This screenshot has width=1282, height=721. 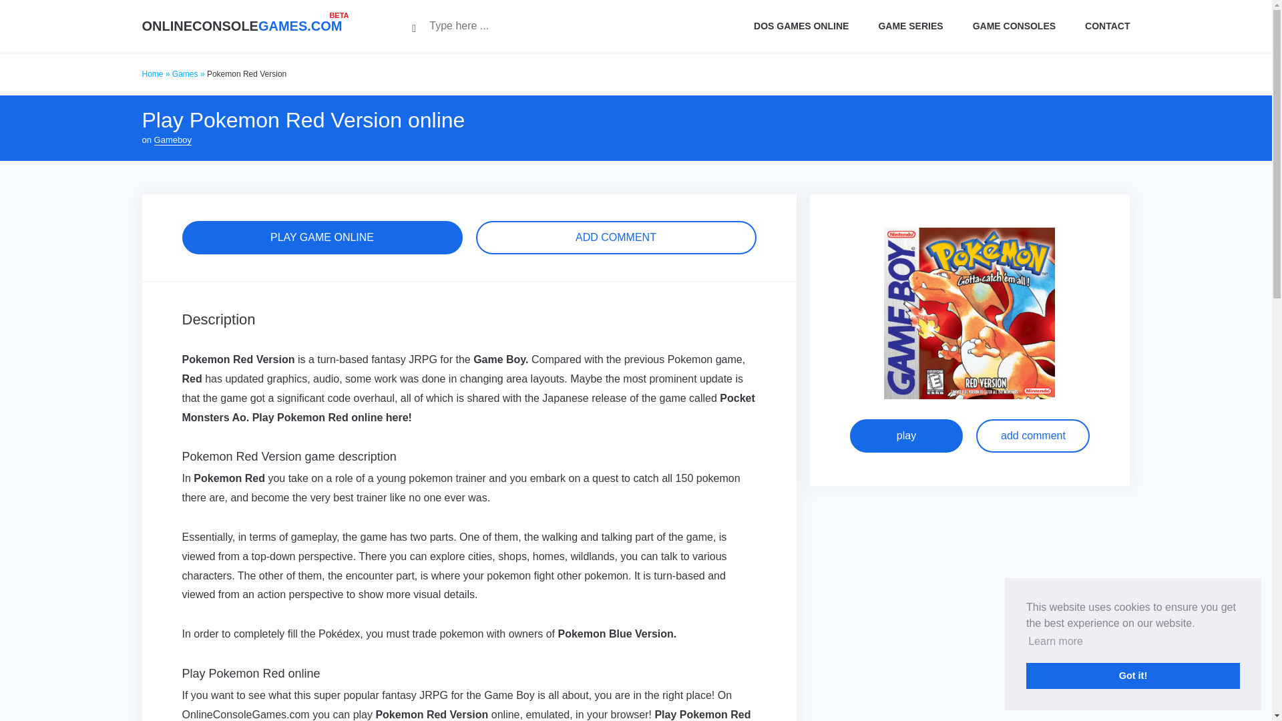 What do you see at coordinates (1032, 435) in the screenshot?
I see `add comment` at bounding box center [1032, 435].